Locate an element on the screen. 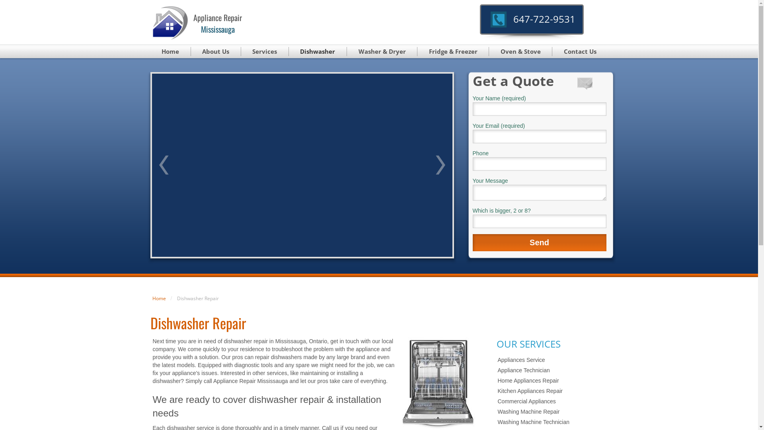 This screenshot has width=764, height=430. Home is located at coordinates (171, 52).